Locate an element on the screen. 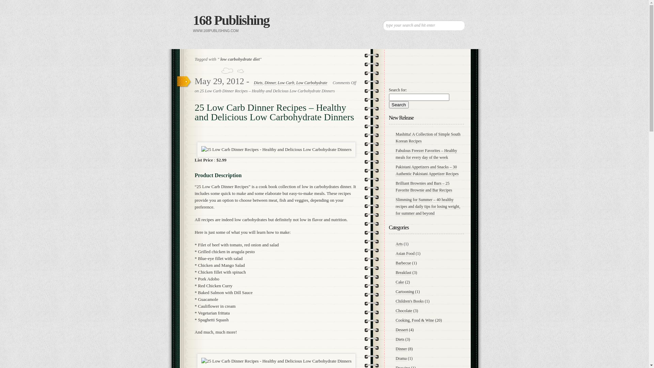 The image size is (654, 368). Cooking, Food & Wine is located at coordinates (415, 320).